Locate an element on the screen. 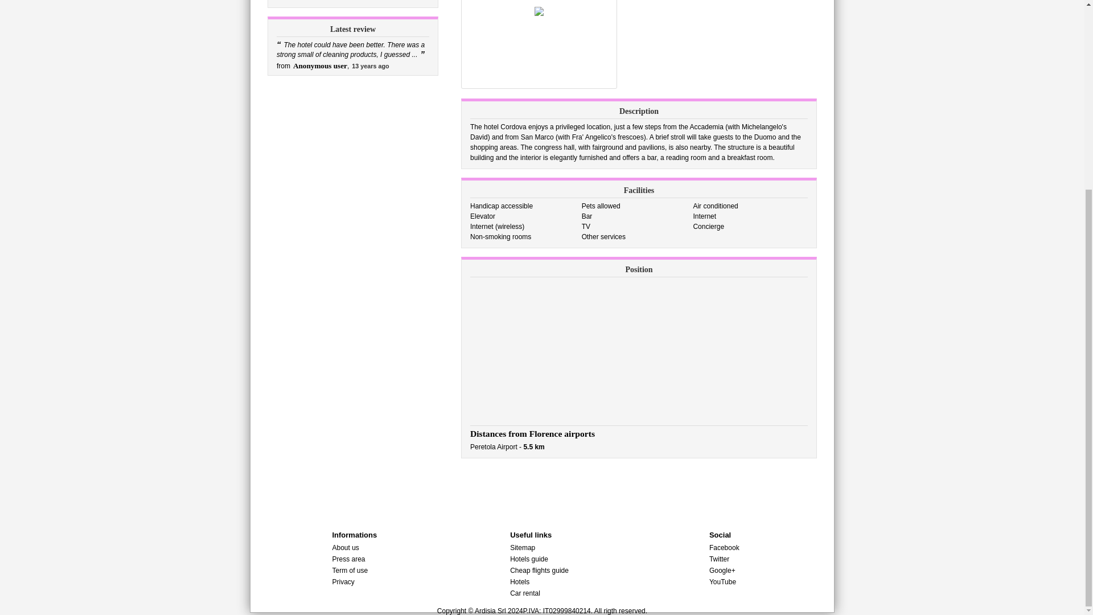 The width and height of the screenshot is (1093, 615). Sitemap is located at coordinates (523, 547).